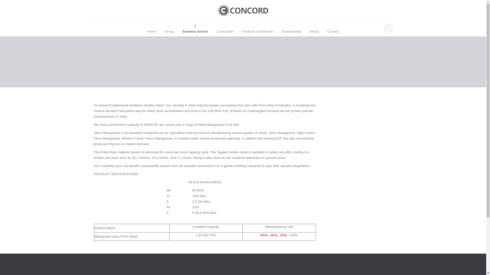 This screenshot has width=490, height=275. Describe the element at coordinates (152, 29) in the screenshot. I see `Home` at that location.